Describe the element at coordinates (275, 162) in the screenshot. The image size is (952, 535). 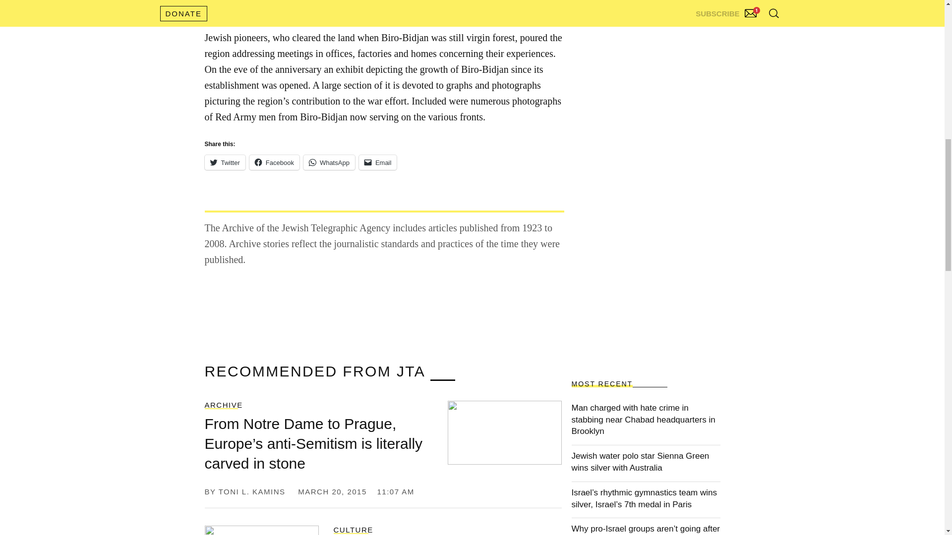
I see `Click to share on Facebook` at that location.